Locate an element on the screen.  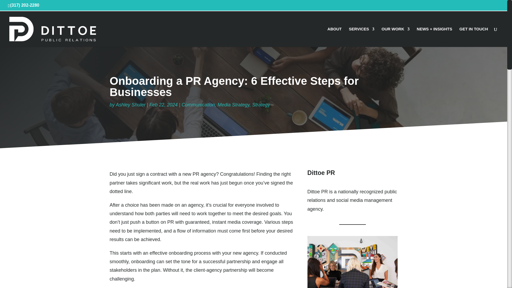
SERVICES is located at coordinates (361, 37).